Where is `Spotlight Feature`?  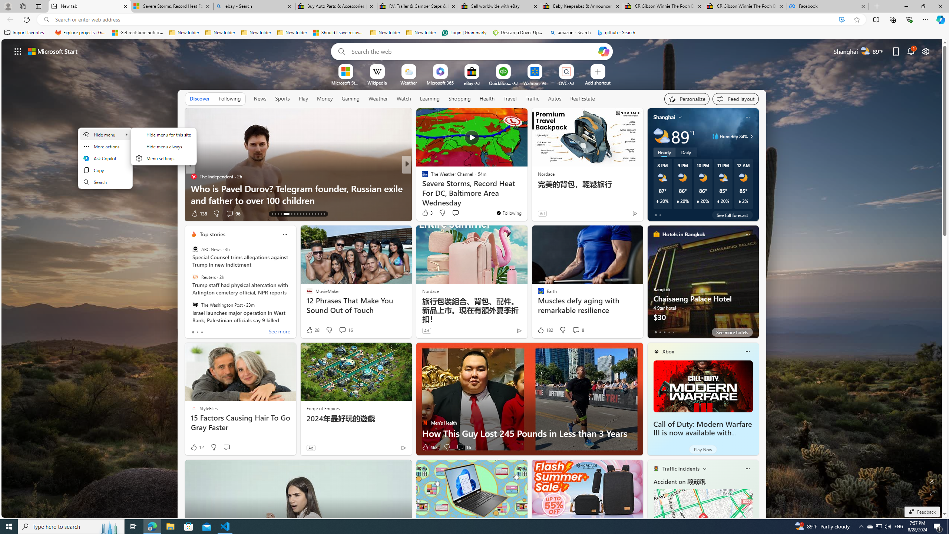
Spotlight Feature is located at coordinates (421, 177).